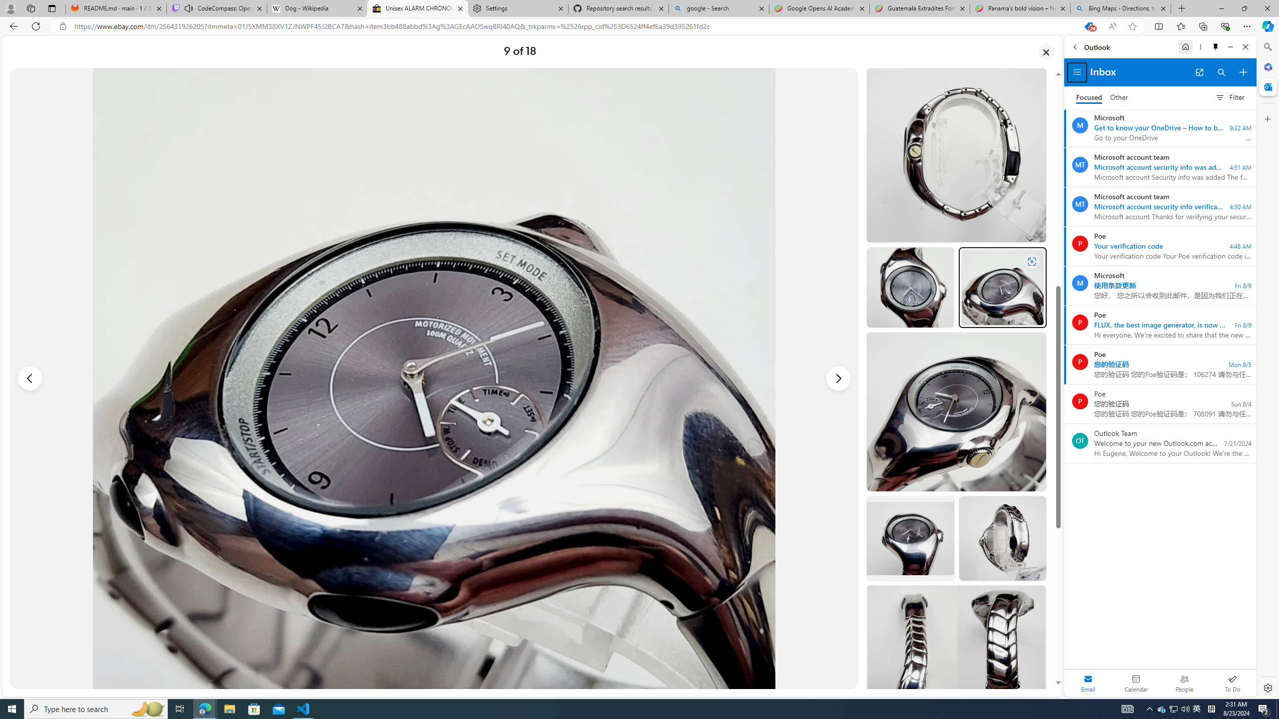 This screenshot has width=1279, height=719. Describe the element at coordinates (1230, 97) in the screenshot. I see `Filter` at that location.